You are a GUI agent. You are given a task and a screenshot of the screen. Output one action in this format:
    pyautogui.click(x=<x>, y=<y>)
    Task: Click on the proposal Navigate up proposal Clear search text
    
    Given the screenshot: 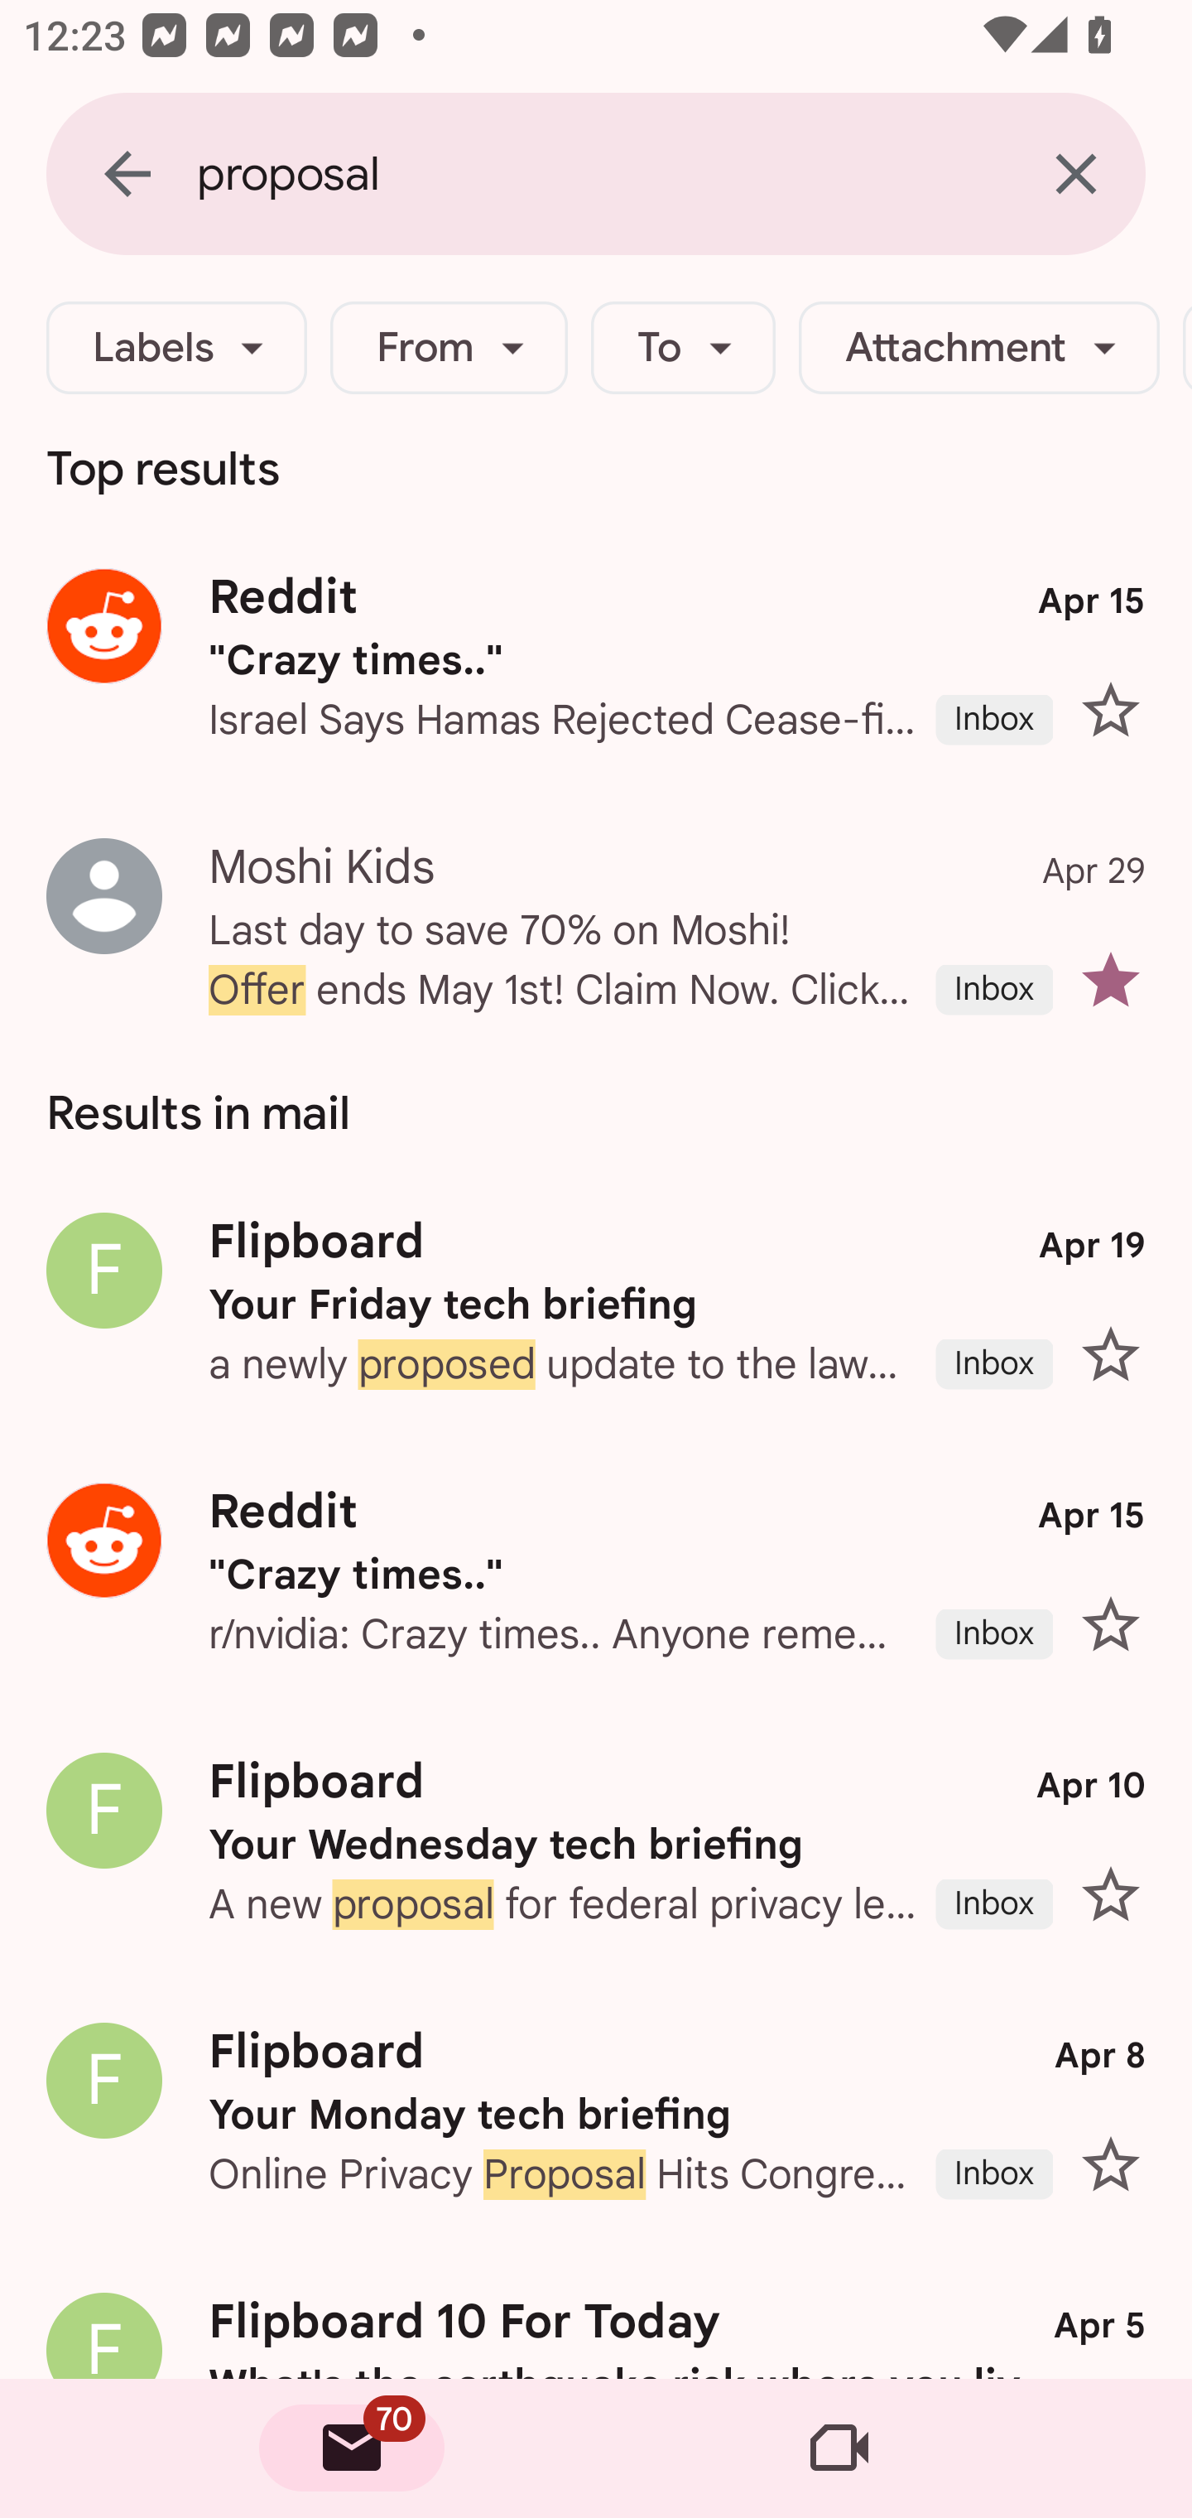 What is the action you would take?
    pyautogui.click(x=596, y=174)
    